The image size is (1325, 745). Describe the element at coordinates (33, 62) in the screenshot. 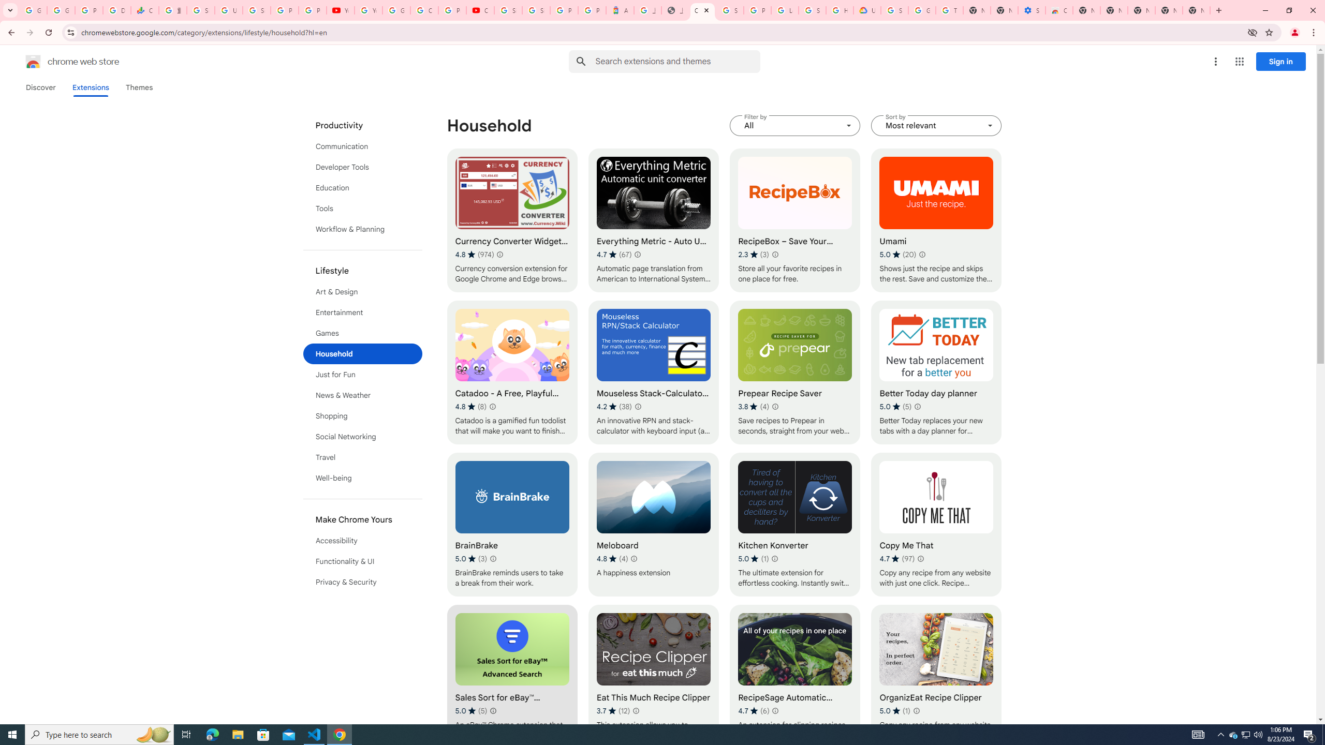

I see `Chrome Web Store logo` at that location.